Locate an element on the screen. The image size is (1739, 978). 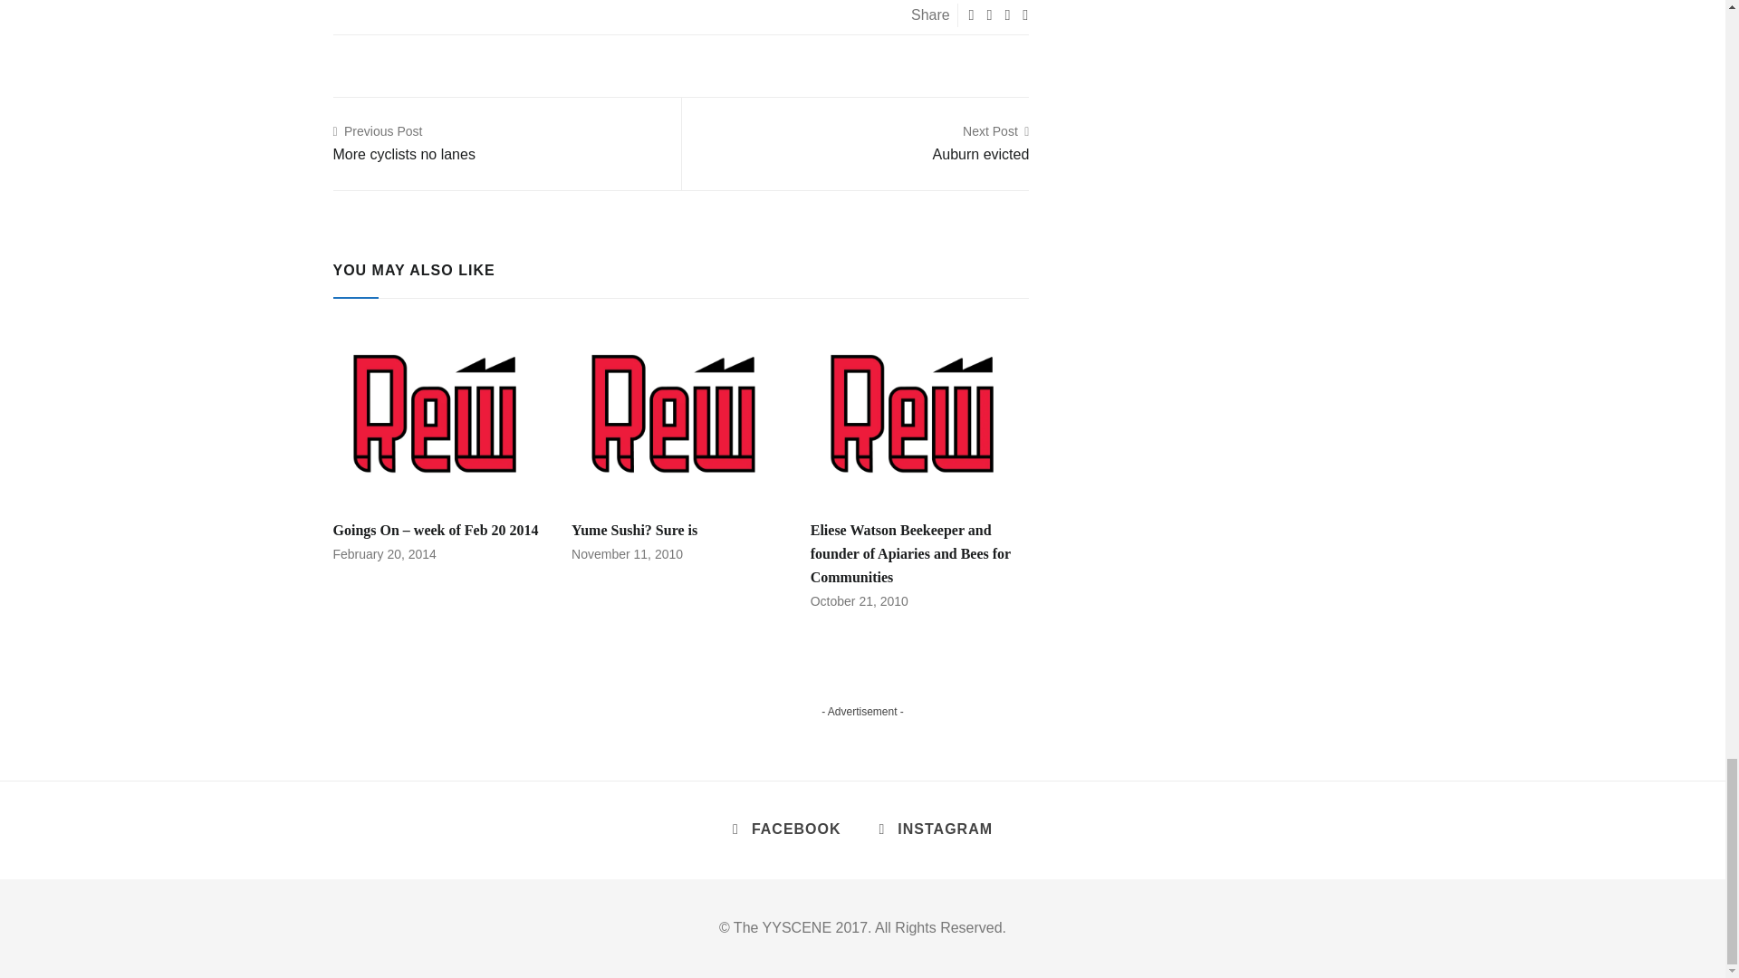
Yume Sushi? Sure is is located at coordinates (634, 530).